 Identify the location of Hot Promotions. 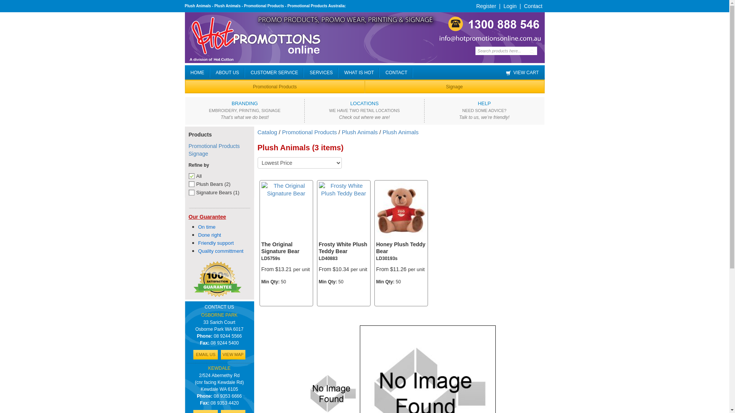
(364, 37).